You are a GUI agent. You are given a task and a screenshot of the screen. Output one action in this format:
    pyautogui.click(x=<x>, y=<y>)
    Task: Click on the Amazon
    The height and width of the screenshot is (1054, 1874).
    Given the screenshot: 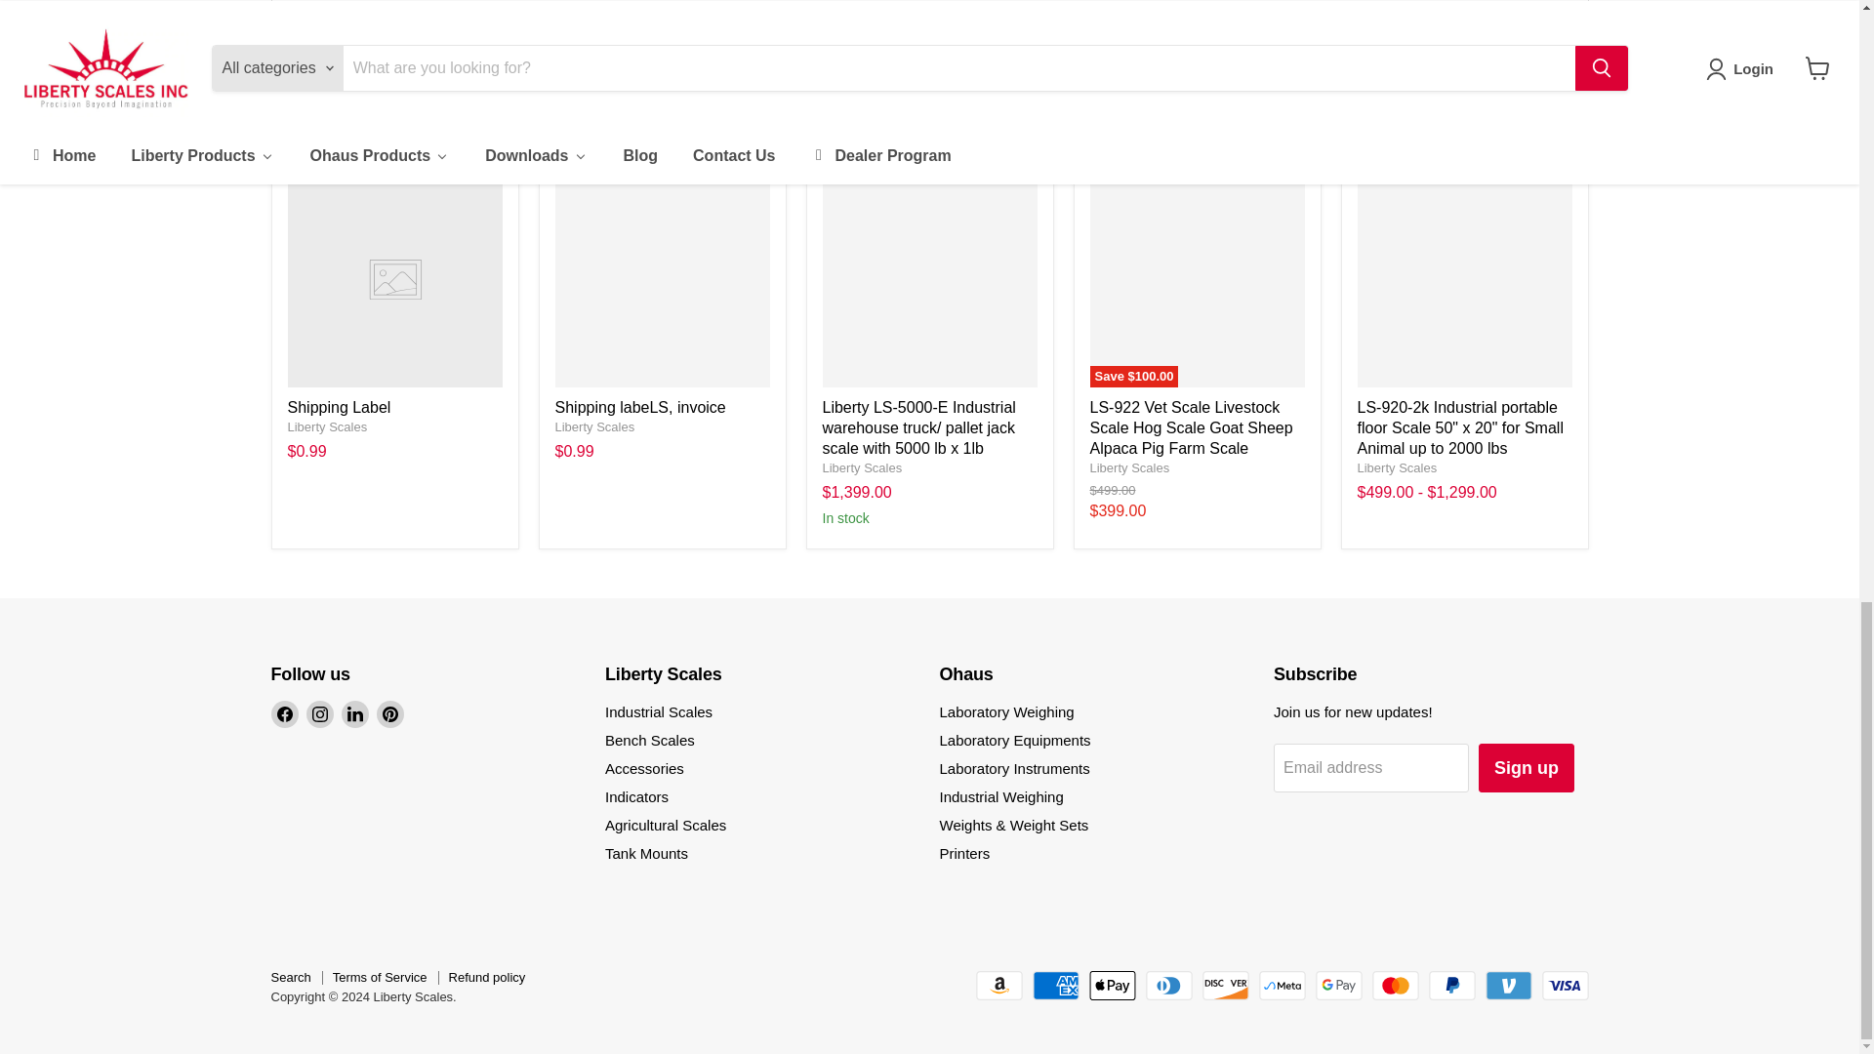 What is the action you would take?
    pyautogui.click(x=999, y=985)
    